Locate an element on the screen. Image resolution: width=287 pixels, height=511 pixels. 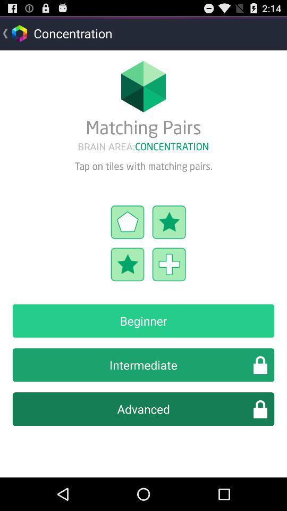
press icon above intermediate icon is located at coordinates (143, 320).